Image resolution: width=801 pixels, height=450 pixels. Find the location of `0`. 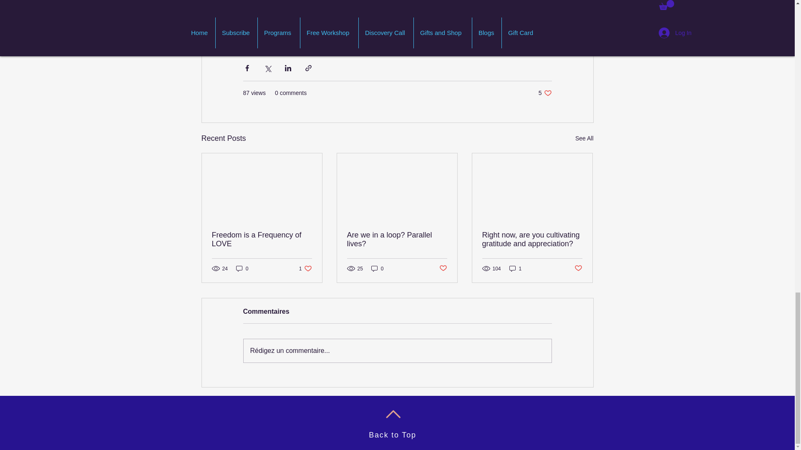

0 is located at coordinates (377, 268).